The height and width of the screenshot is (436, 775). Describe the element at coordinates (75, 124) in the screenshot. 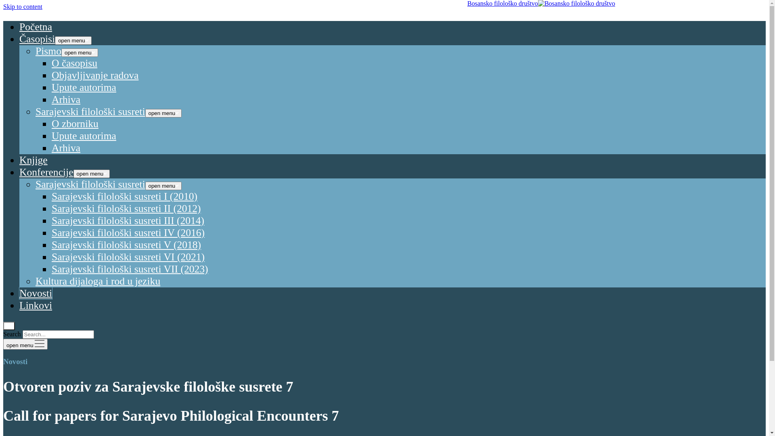

I see `O zborniku` at that location.